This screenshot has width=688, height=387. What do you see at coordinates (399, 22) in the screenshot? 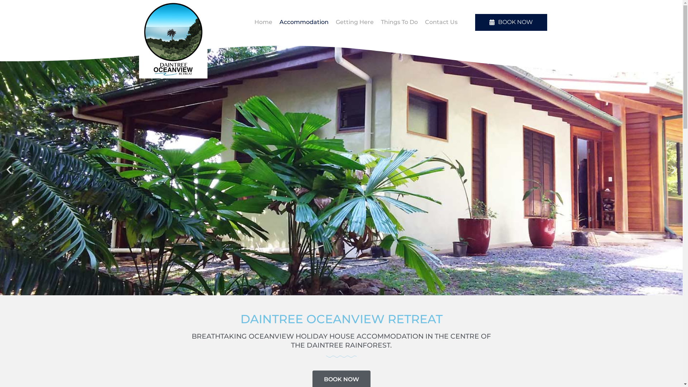
I see `Things To Do` at bounding box center [399, 22].